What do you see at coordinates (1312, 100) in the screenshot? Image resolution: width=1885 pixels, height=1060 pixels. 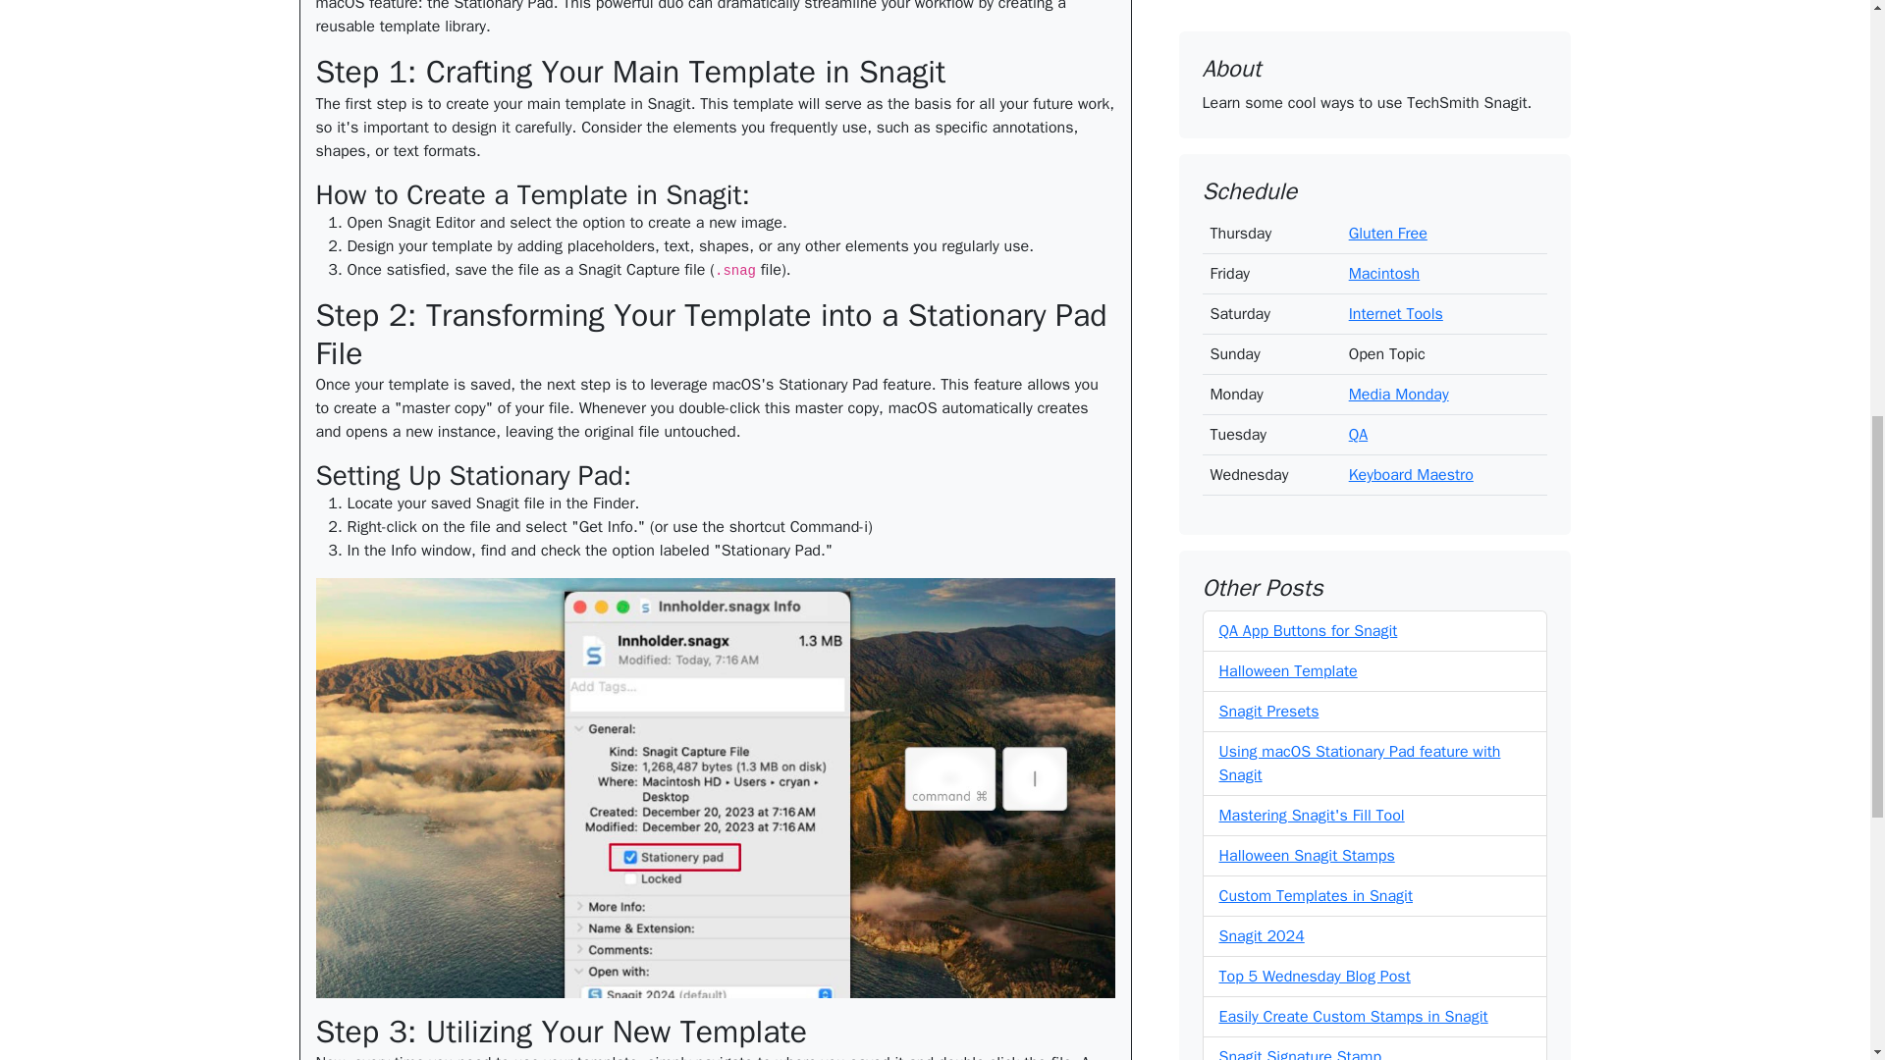 I see `Mastering Snagit's Fill Tool` at bounding box center [1312, 100].